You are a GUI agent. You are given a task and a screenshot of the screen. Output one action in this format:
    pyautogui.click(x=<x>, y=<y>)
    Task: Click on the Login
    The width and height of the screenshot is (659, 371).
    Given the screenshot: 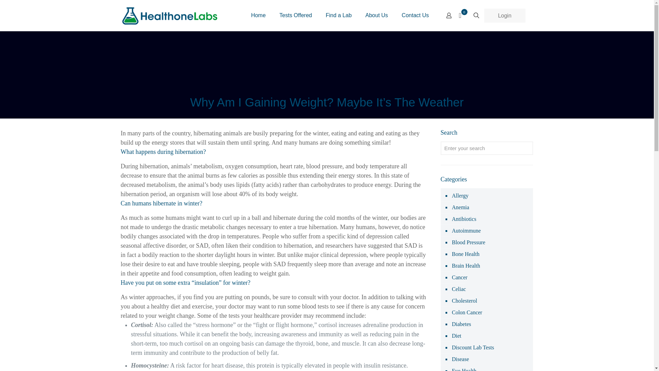 What is the action you would take?
    pyautogui.click(x=505, y=15)
    